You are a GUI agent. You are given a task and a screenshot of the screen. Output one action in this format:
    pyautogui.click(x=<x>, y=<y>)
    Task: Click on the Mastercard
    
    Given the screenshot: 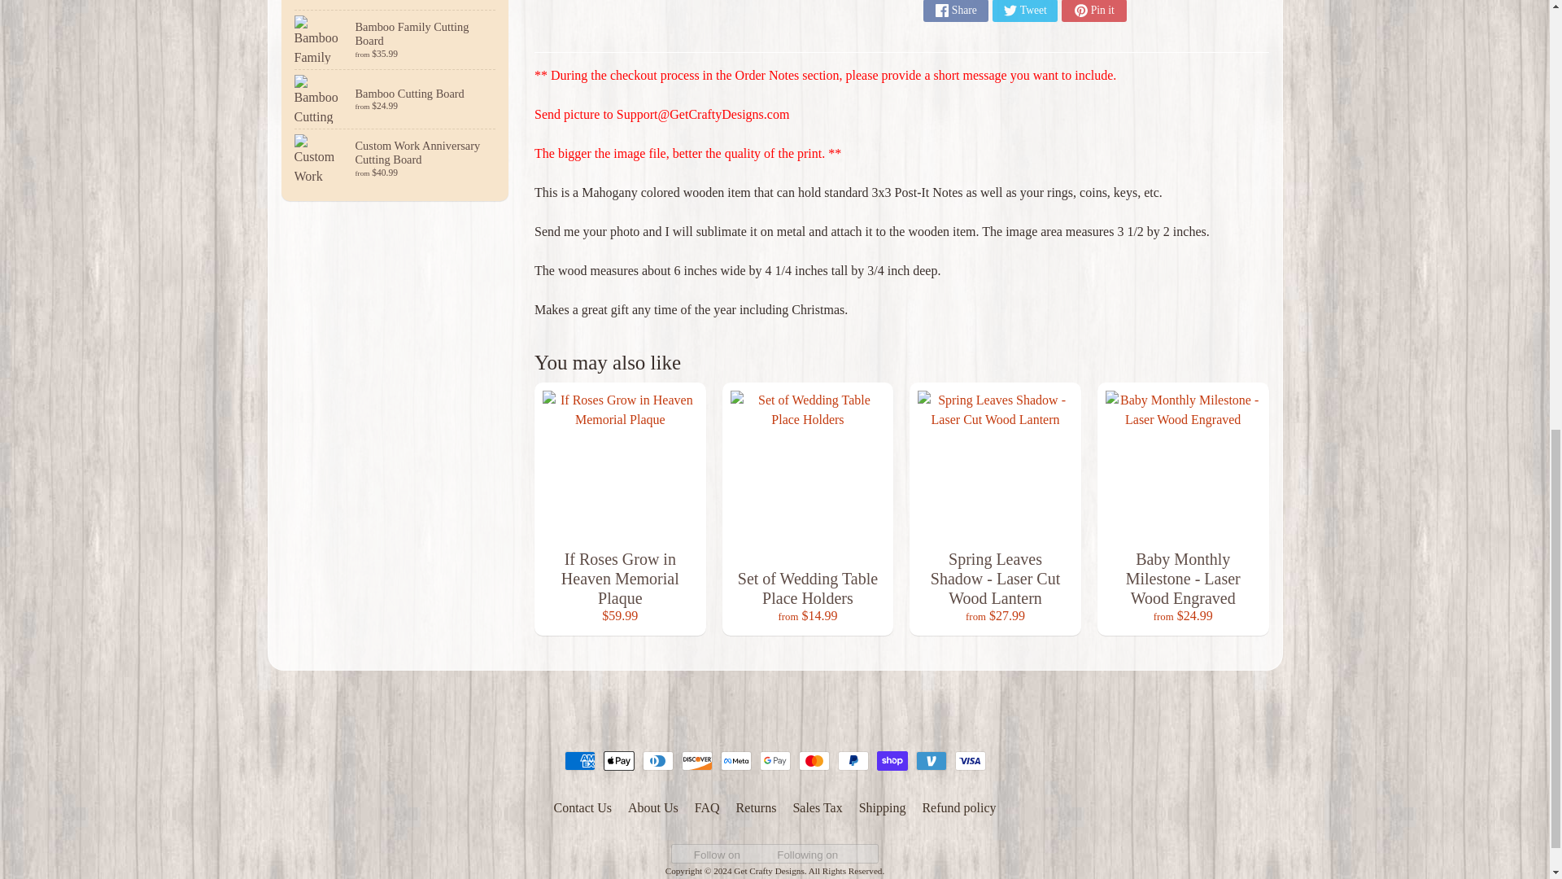 What is the action you would take?
    pyautogui.click(x=814, y=761)
    